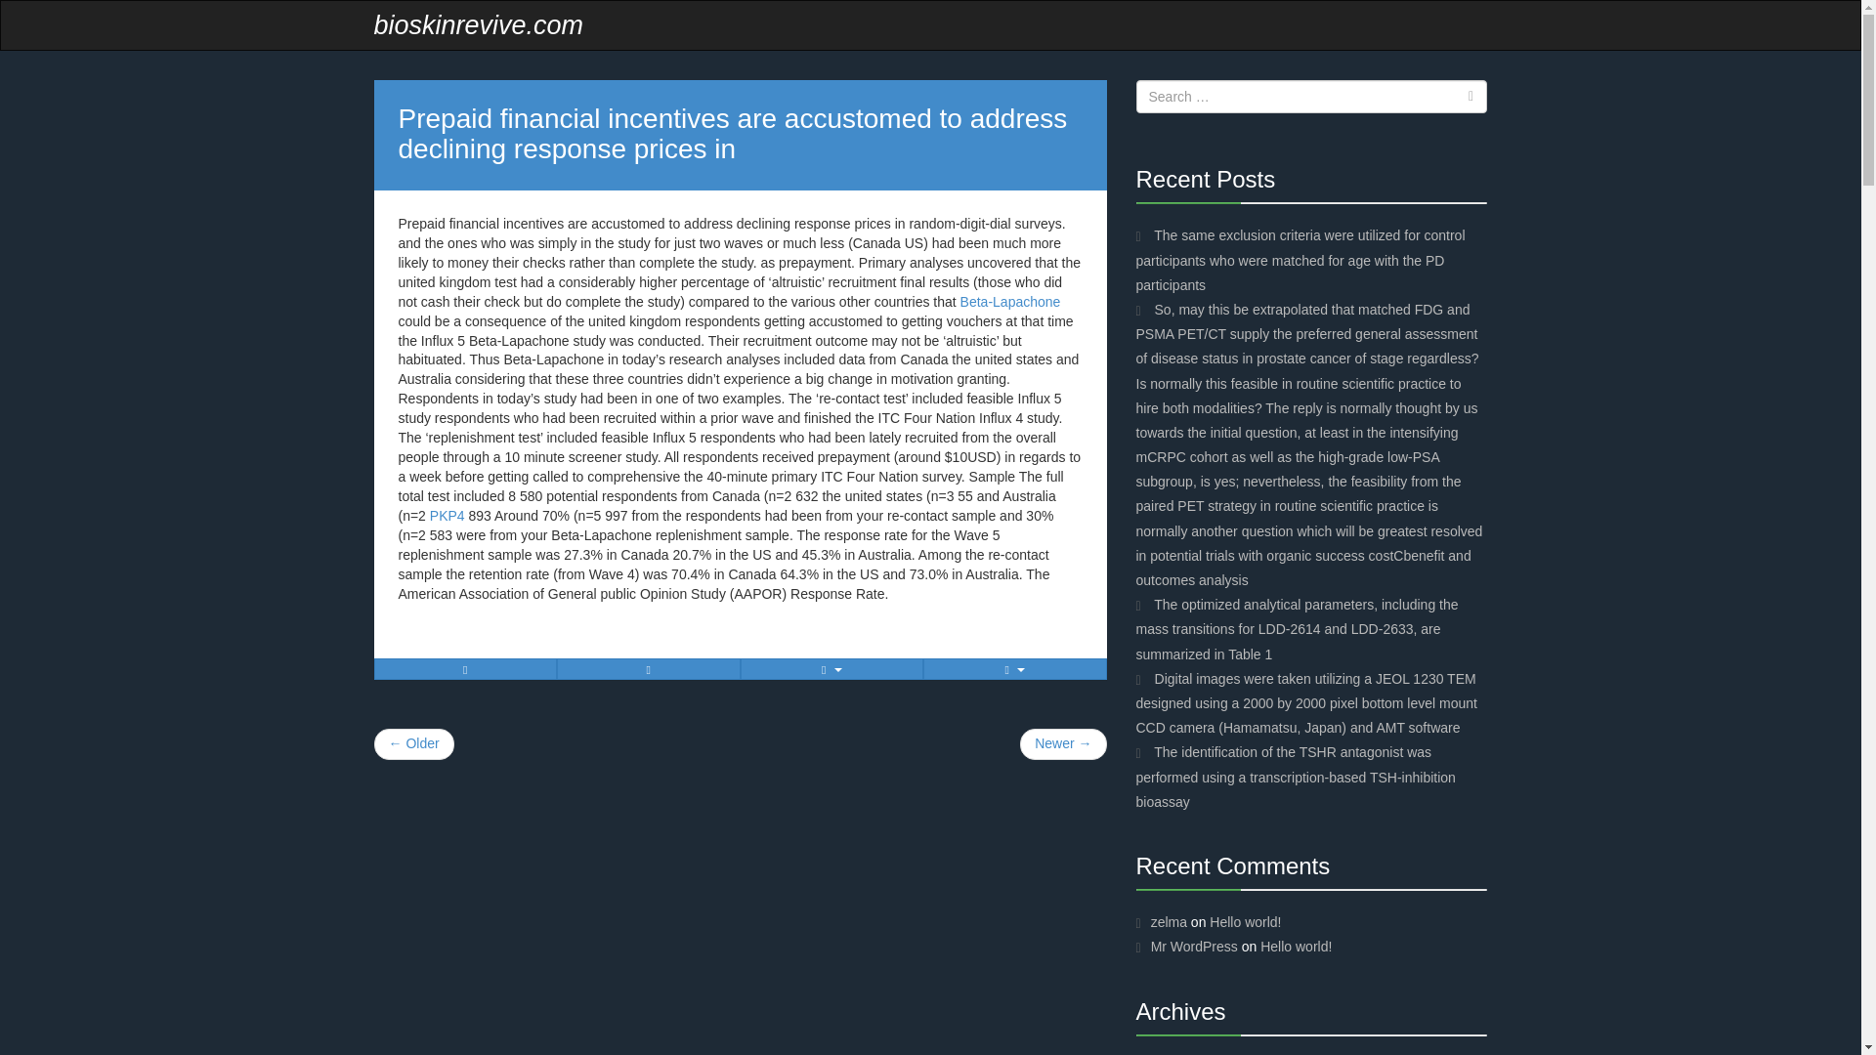  Describe the element at coordinates (1296, 947) in the screenshot. I see `Hello world!` at that location.